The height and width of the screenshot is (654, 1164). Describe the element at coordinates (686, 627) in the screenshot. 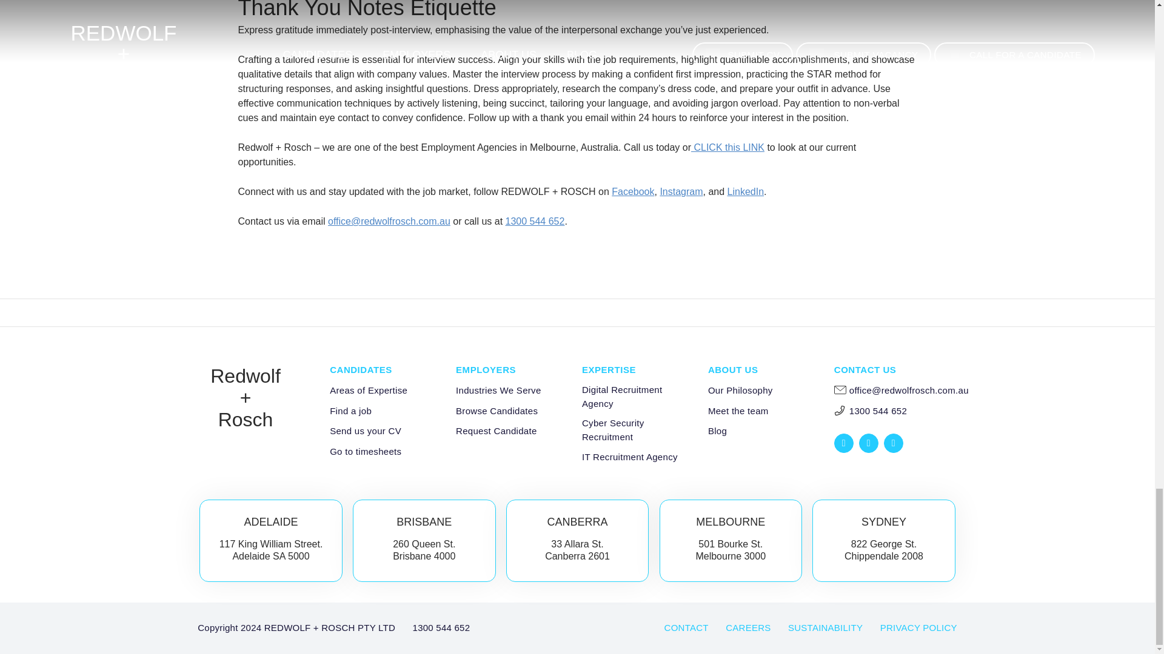

I see `CONTACT` at that location.